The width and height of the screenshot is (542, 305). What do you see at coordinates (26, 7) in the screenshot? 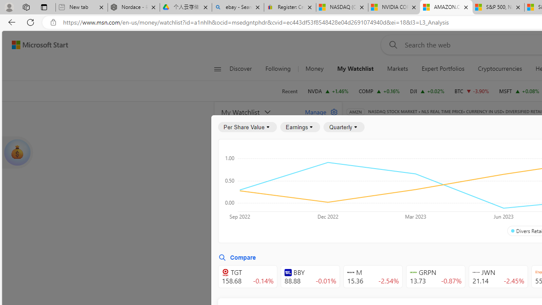
I see `Workspaces` at bounding box center [26, 7].